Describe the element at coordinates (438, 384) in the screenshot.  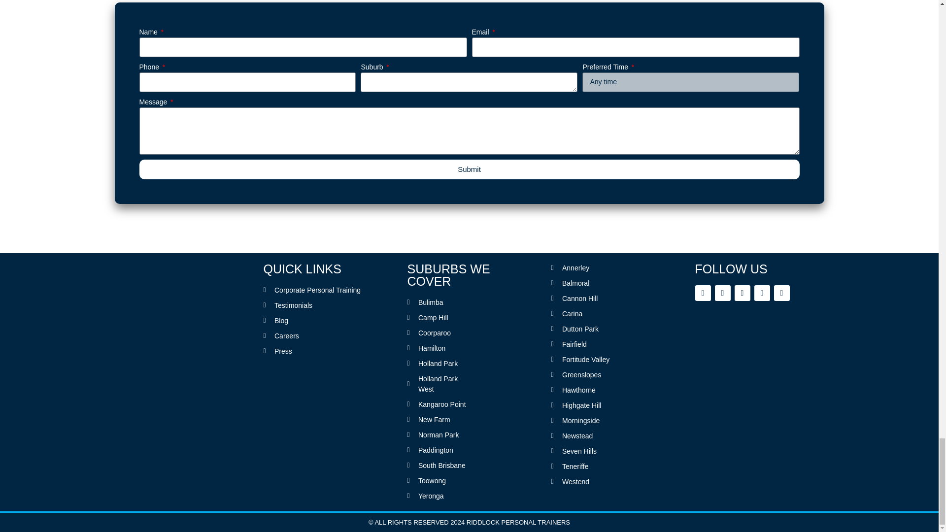
I see `Holland Park West` at that location.